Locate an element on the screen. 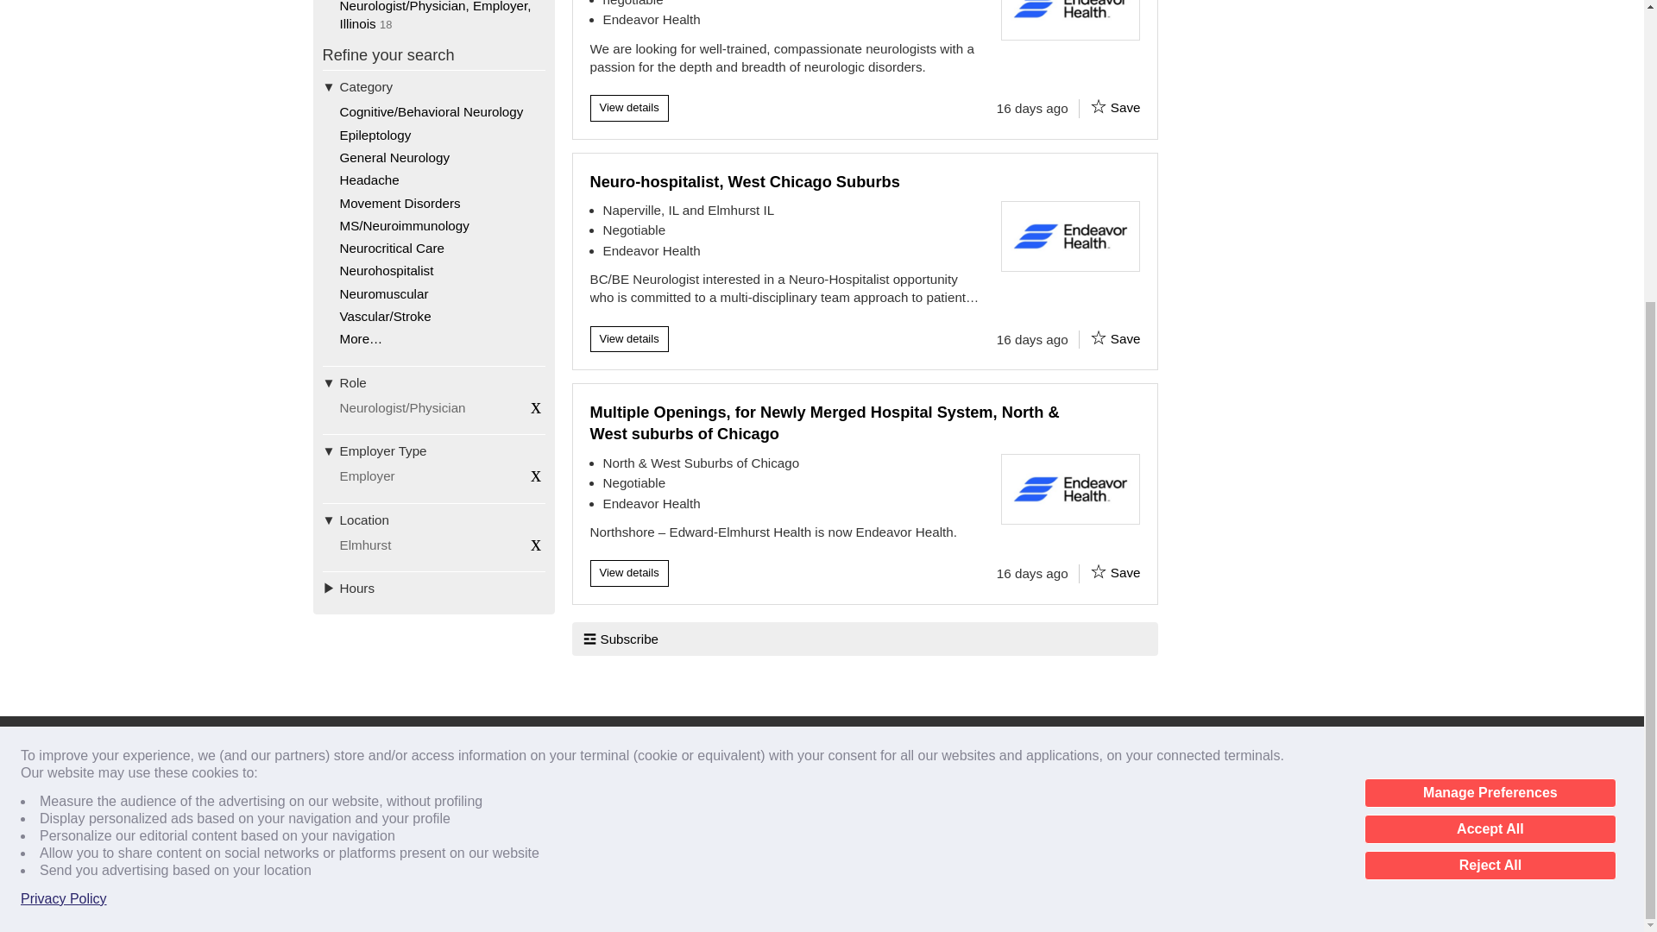 The image size is (1657, 932). Neurocritical Care is located at coordinates (392, 247).